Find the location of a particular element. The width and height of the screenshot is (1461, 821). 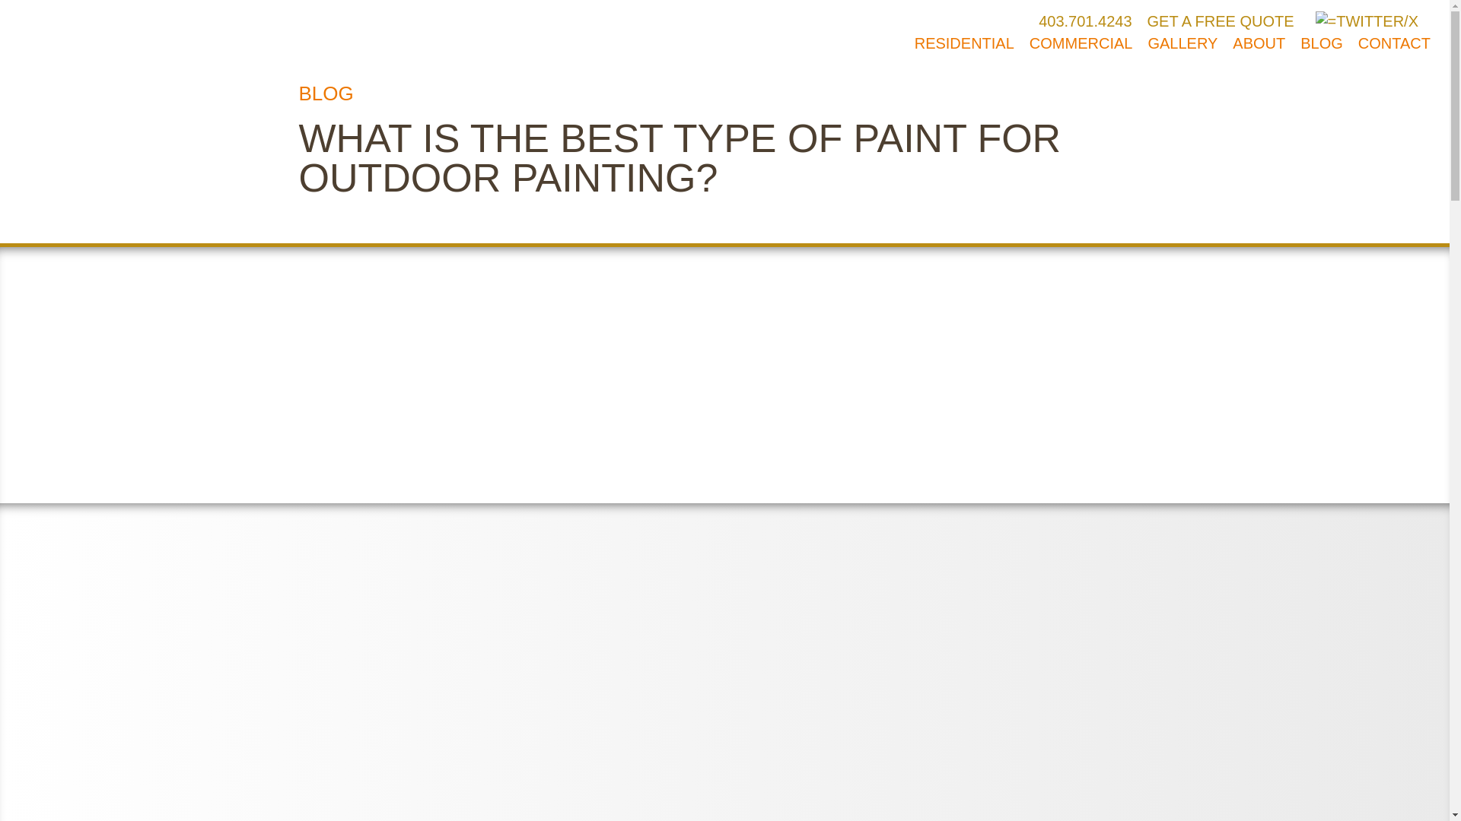

RESIDENTIAL is located at coordinates (963, 44).